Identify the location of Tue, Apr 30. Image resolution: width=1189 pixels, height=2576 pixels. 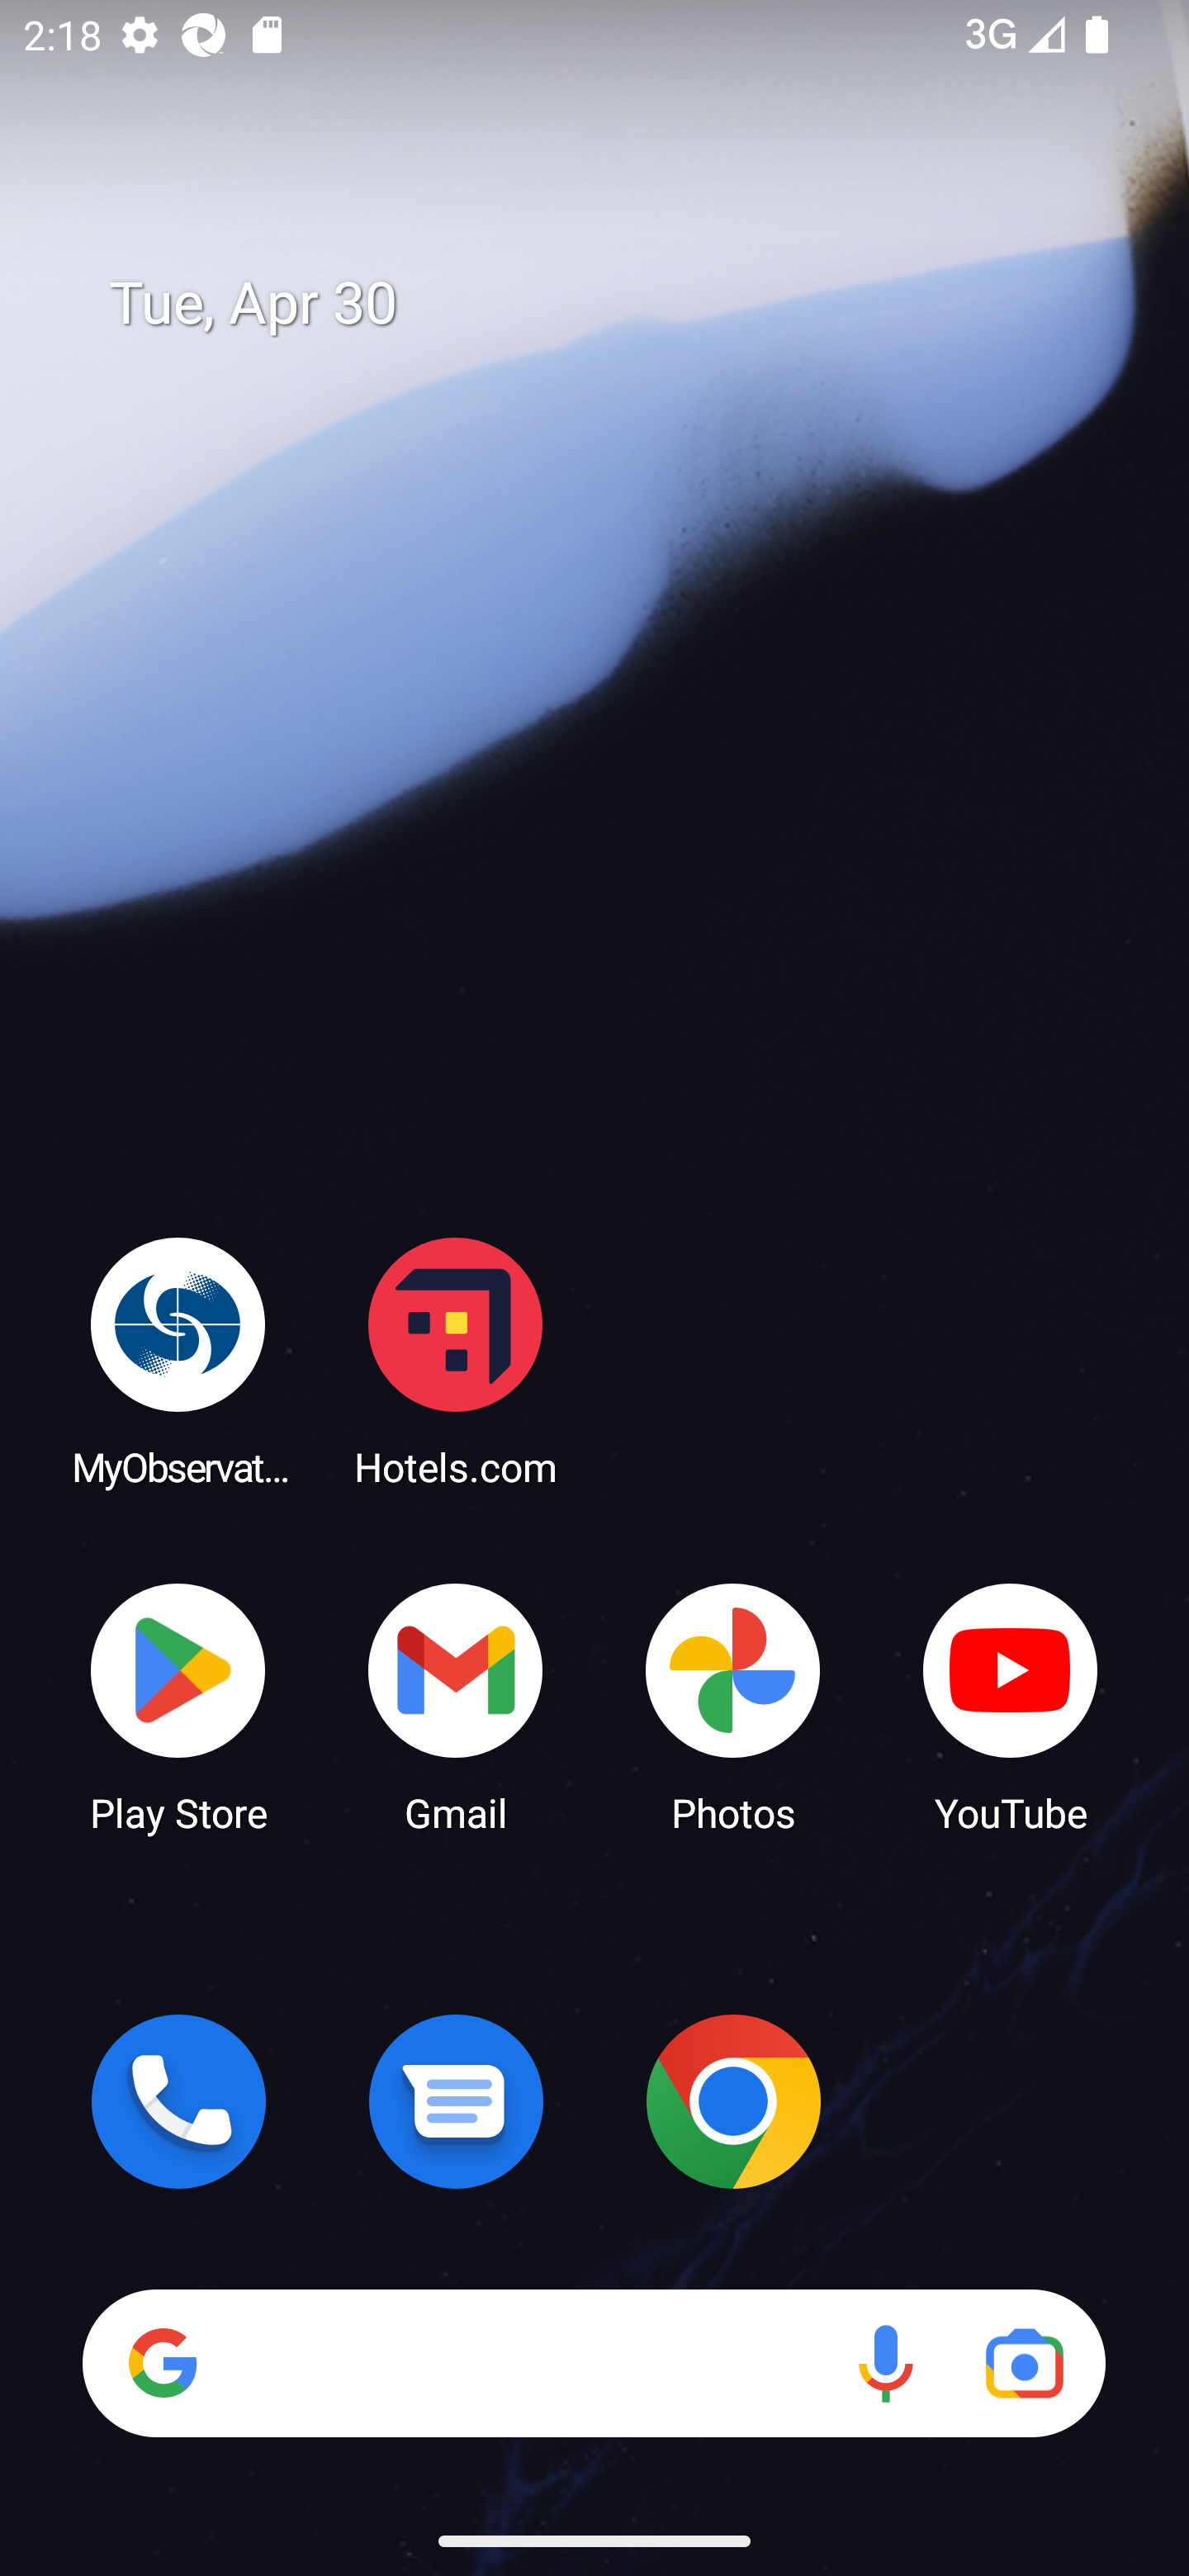
(618, 304).